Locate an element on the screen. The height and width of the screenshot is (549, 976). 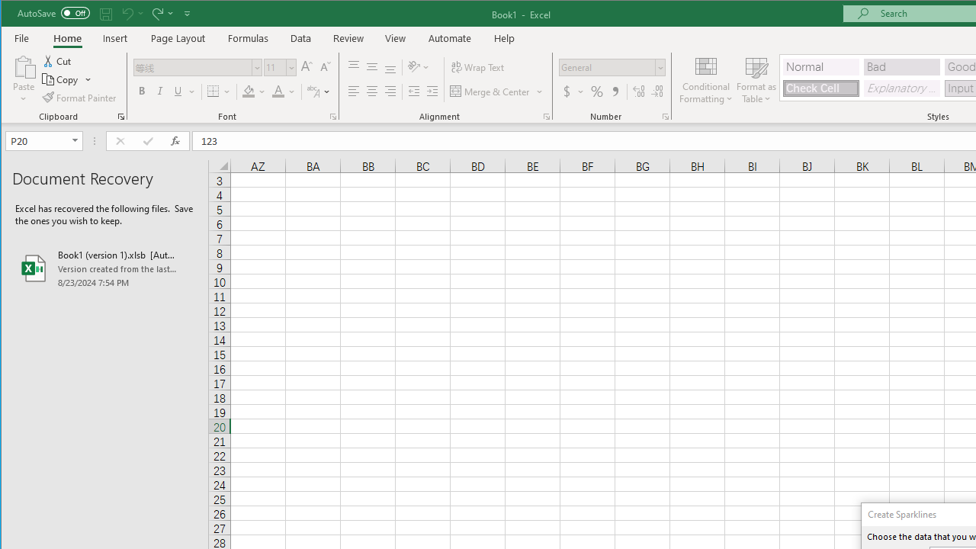
Fill Color is located at coordinates (254, 91).